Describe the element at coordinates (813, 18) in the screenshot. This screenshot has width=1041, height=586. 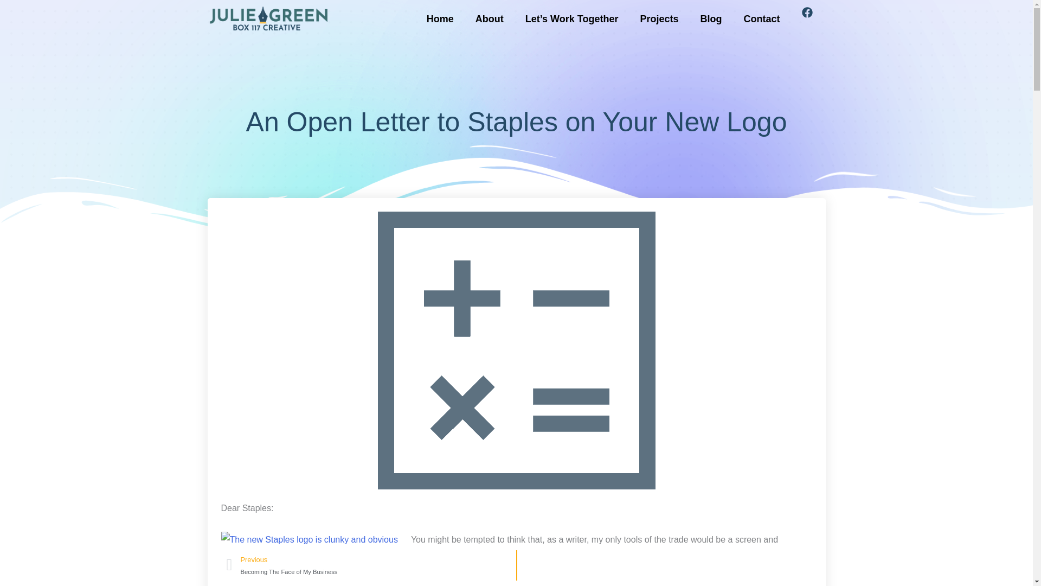
I see `About` at that location.